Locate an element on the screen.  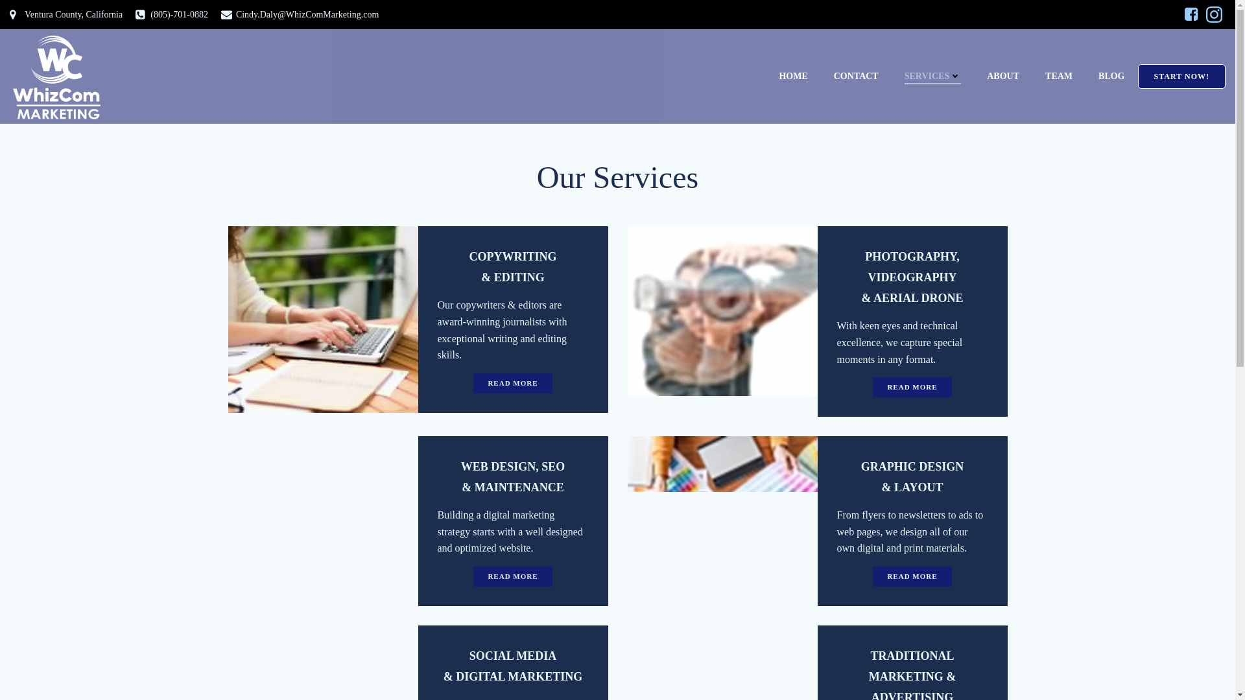
READ MORE is located at coordinates (512, 382).